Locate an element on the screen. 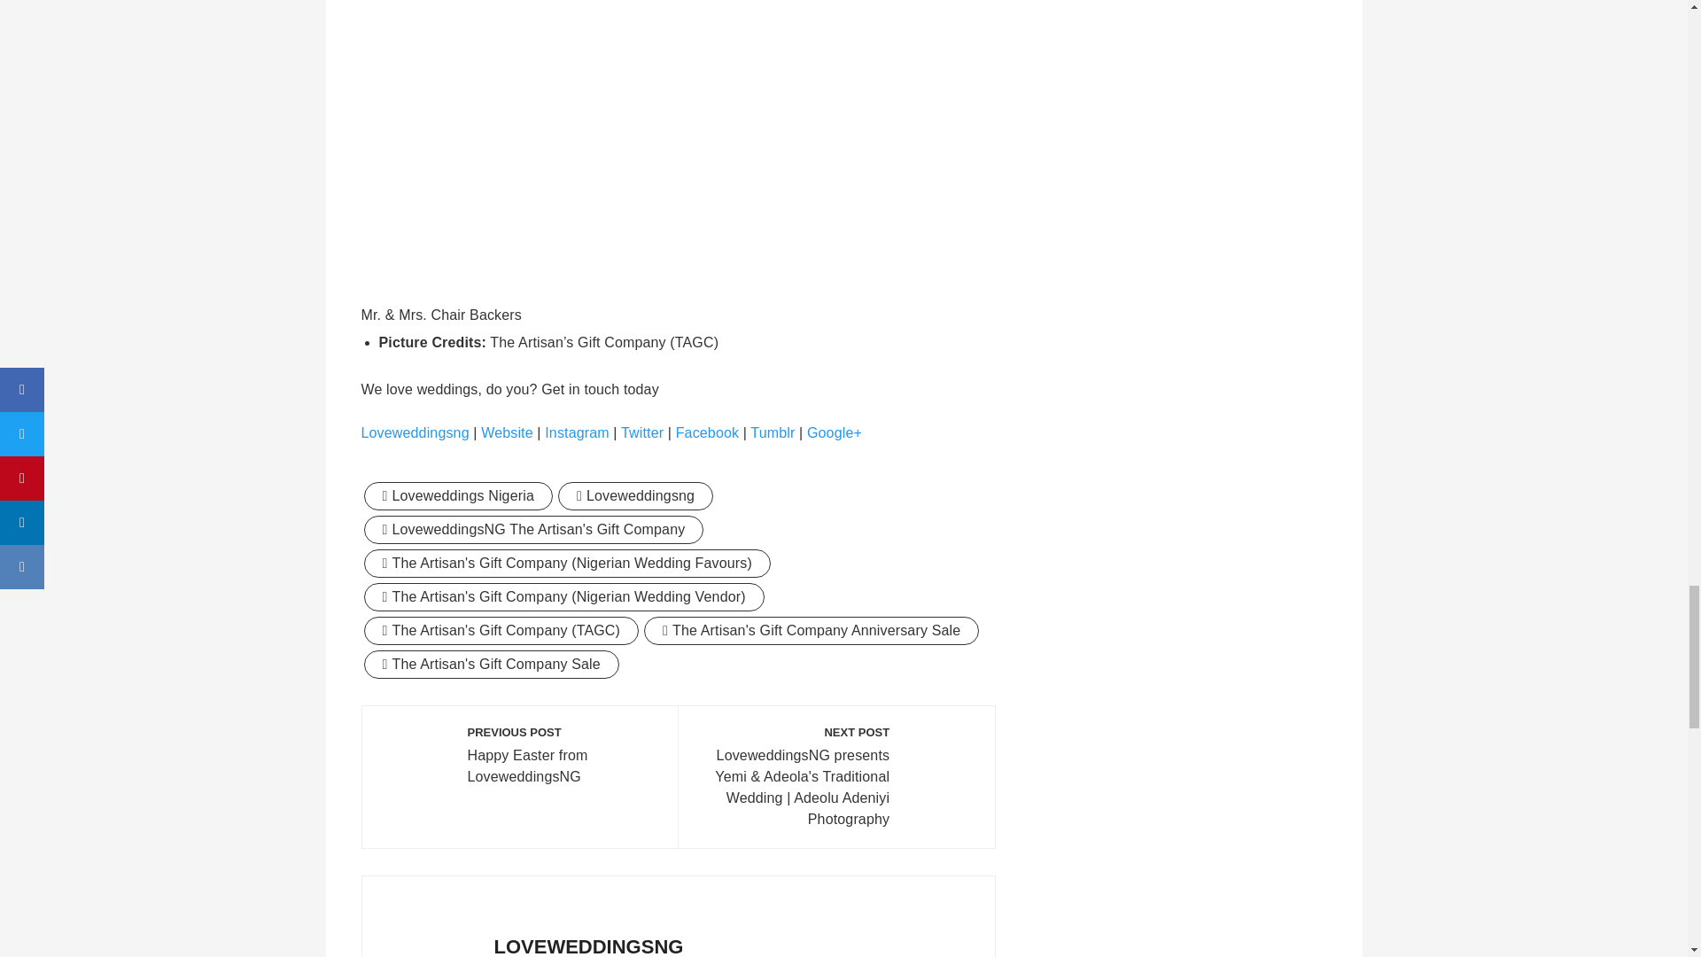 This screenshot has width=1701, height=957. Website is located at coordinates (507, 432).